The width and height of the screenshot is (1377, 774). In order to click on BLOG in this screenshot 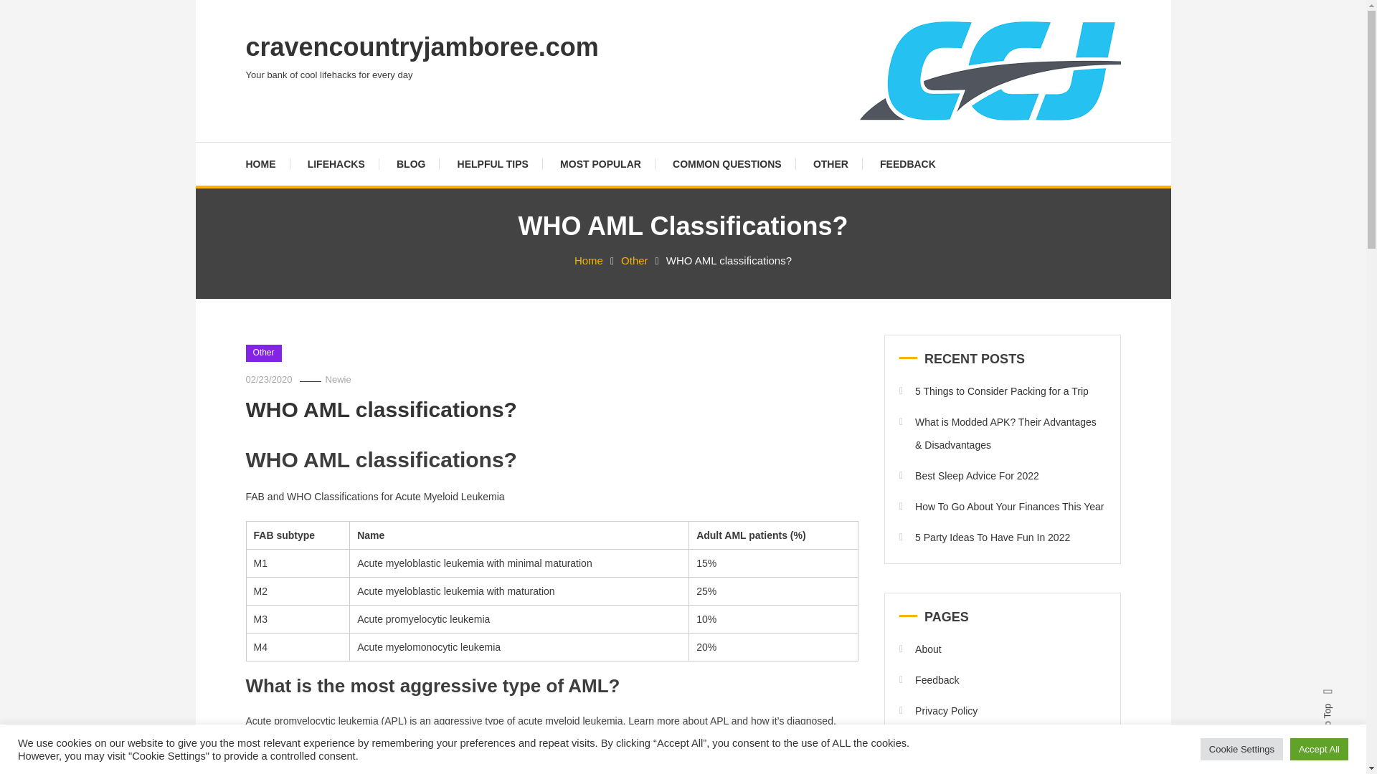, I will do `click(410, 163)`.